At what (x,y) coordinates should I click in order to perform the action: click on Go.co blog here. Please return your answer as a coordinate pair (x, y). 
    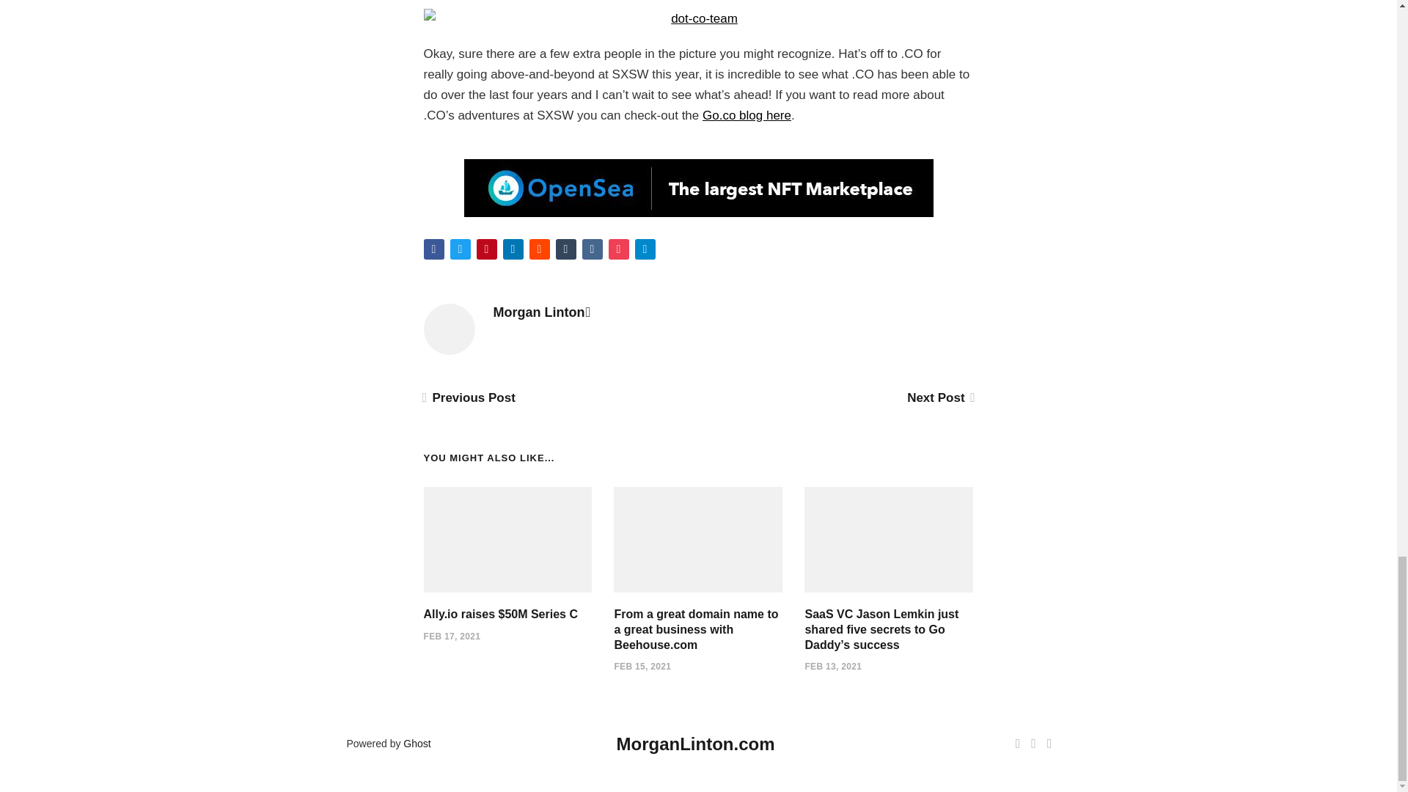
    Looking at the image, I should click on (747, 115).